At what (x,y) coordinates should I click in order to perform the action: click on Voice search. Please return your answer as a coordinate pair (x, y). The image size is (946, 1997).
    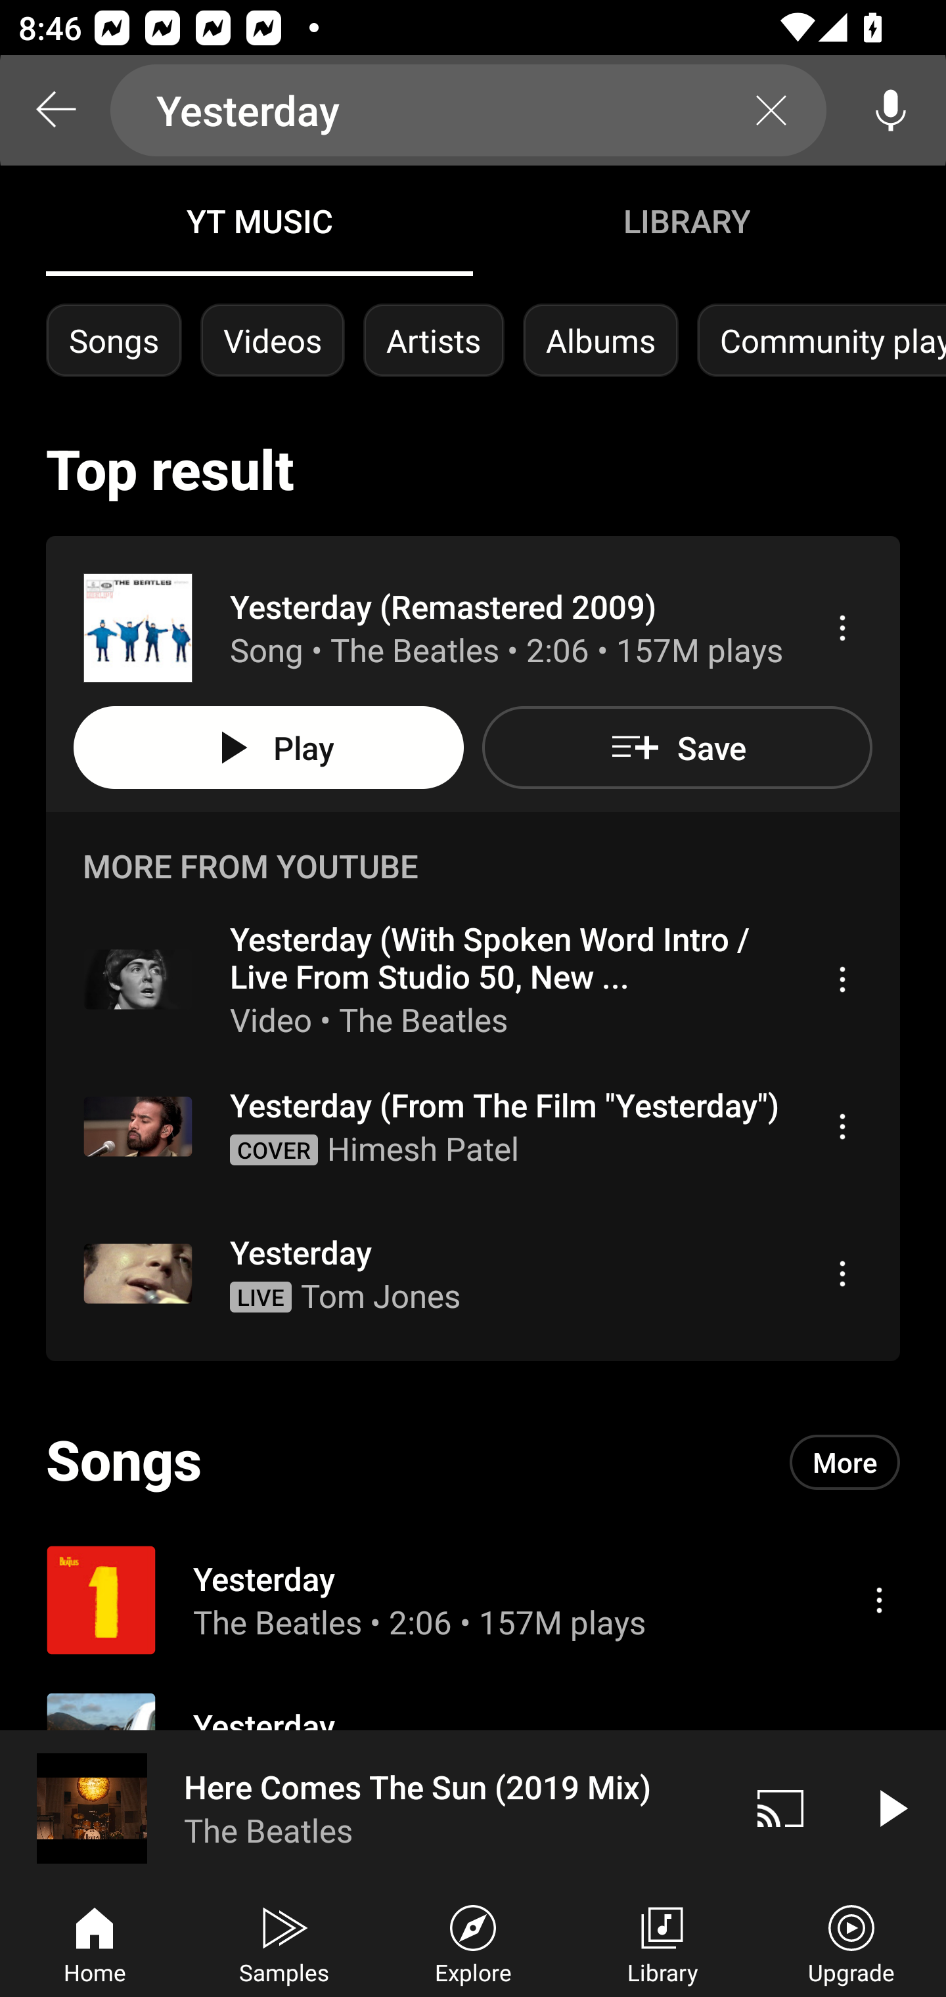
    Looking at the image, I should click on (891, 110).